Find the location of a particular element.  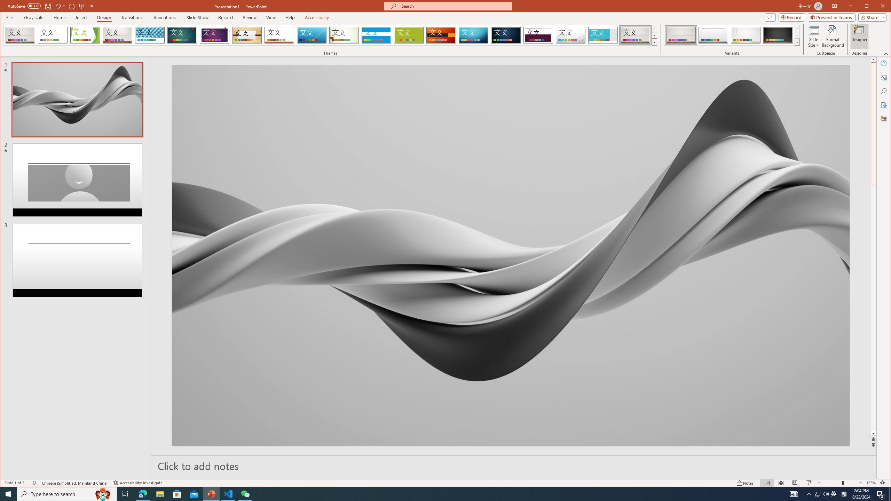

Ion Boardroom is located at coordinates (214, 35).